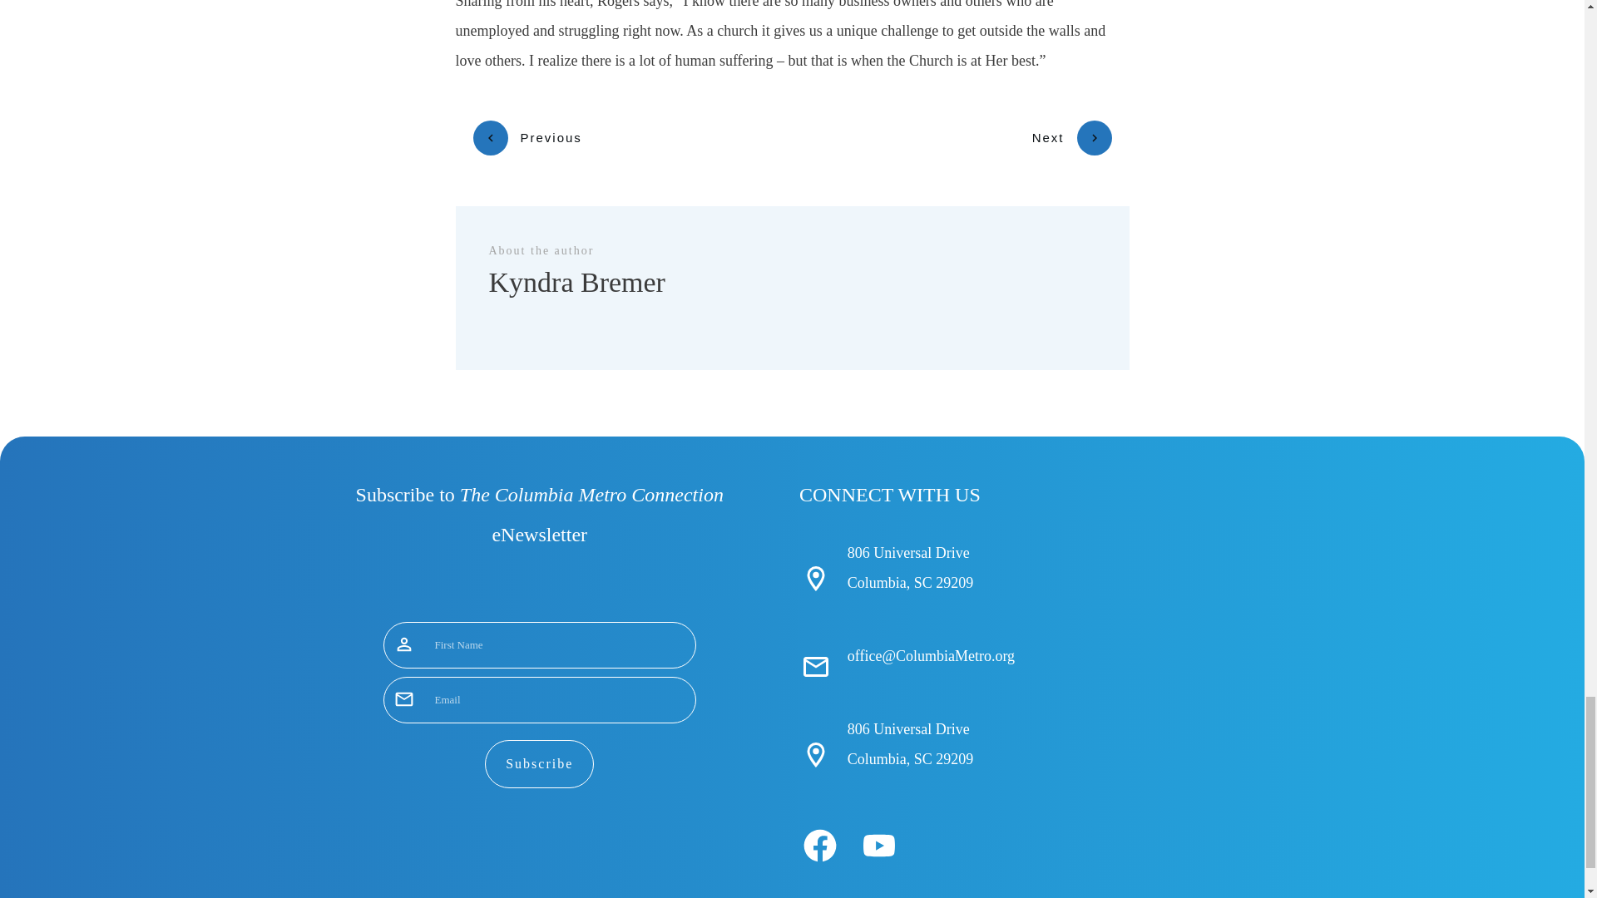 This screenshot has width=1597, height=898. I want to click on Next, so click(1071, 137).